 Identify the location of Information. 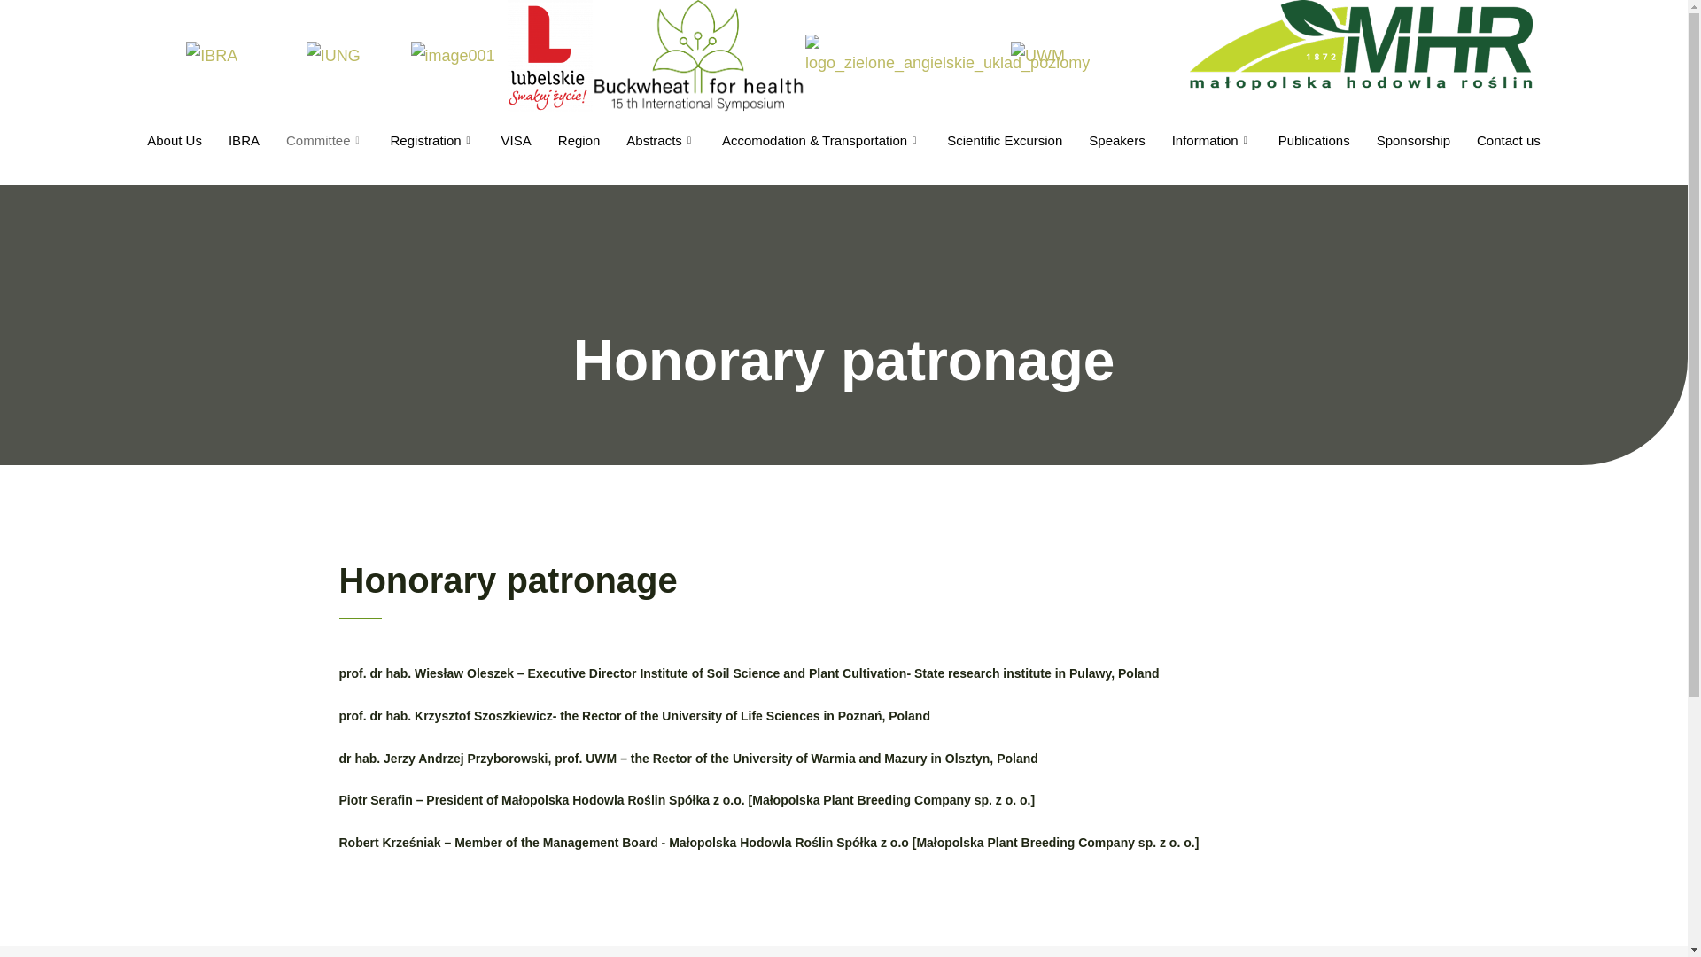
(1212, 141).